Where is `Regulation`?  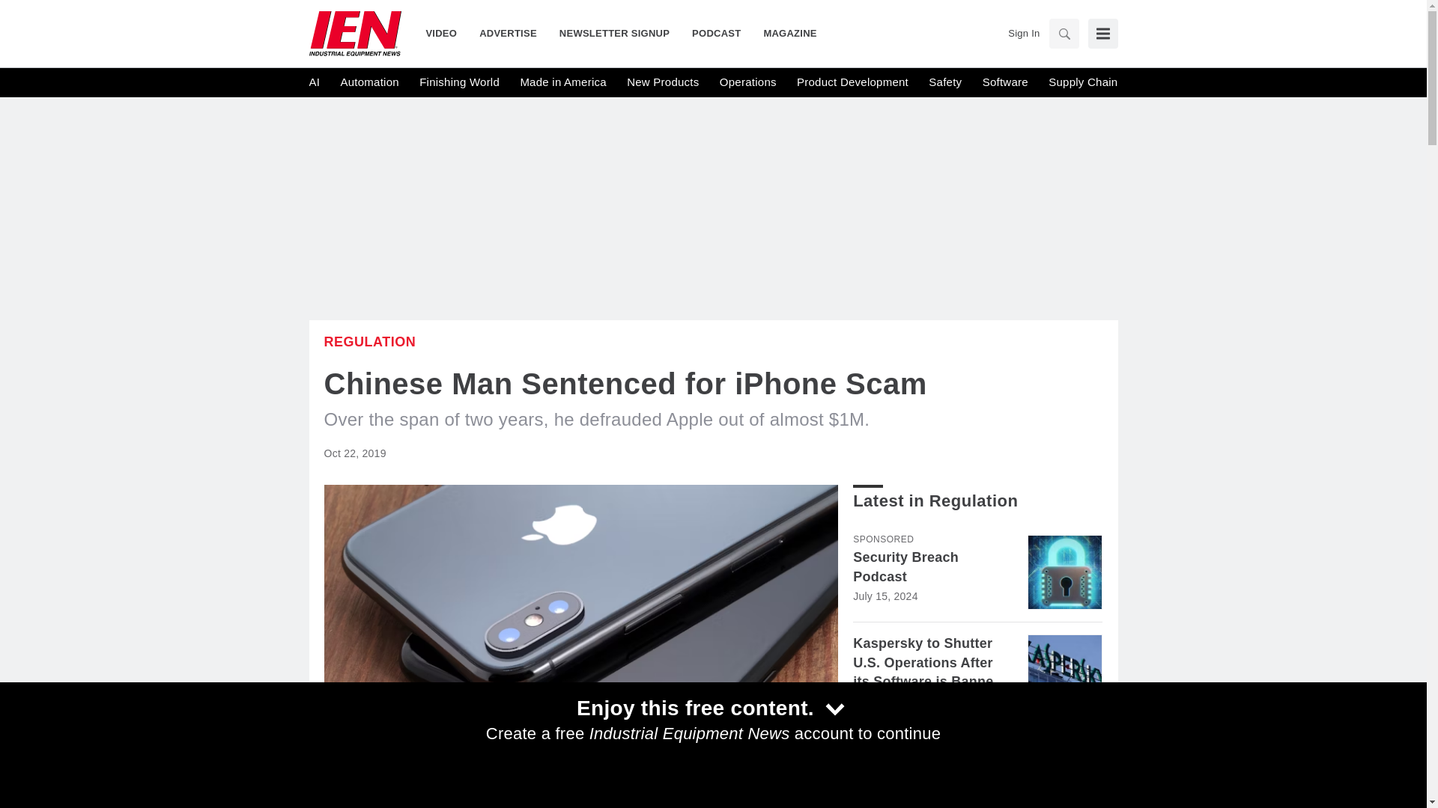
Regulation is located at coordinates (369, 341).